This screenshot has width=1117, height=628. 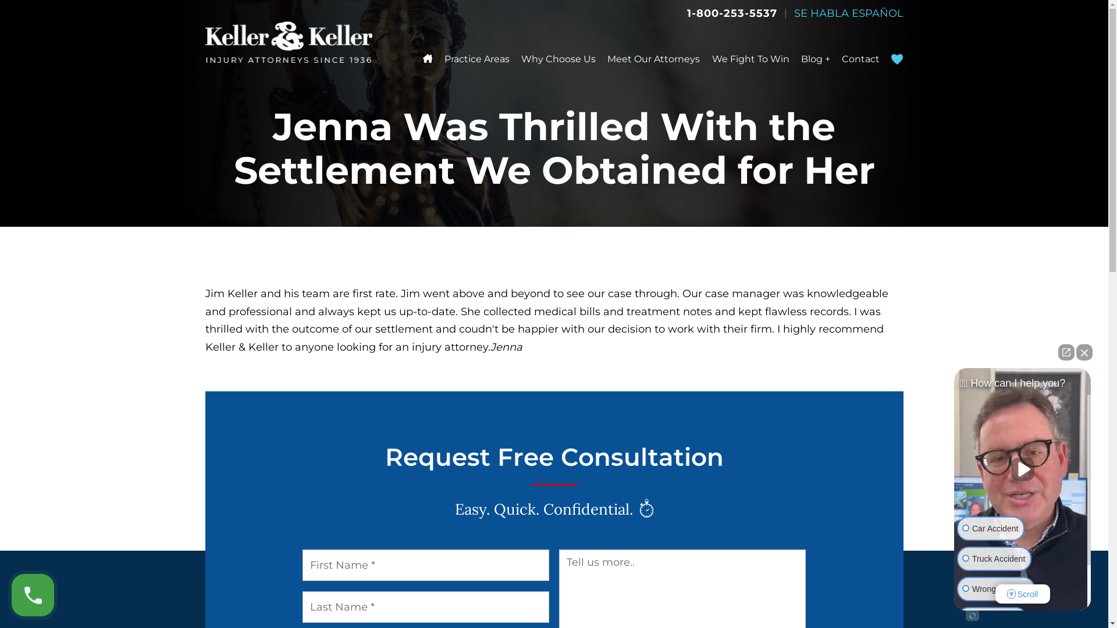 I want to click on Contact, so click(x=861, y=59).